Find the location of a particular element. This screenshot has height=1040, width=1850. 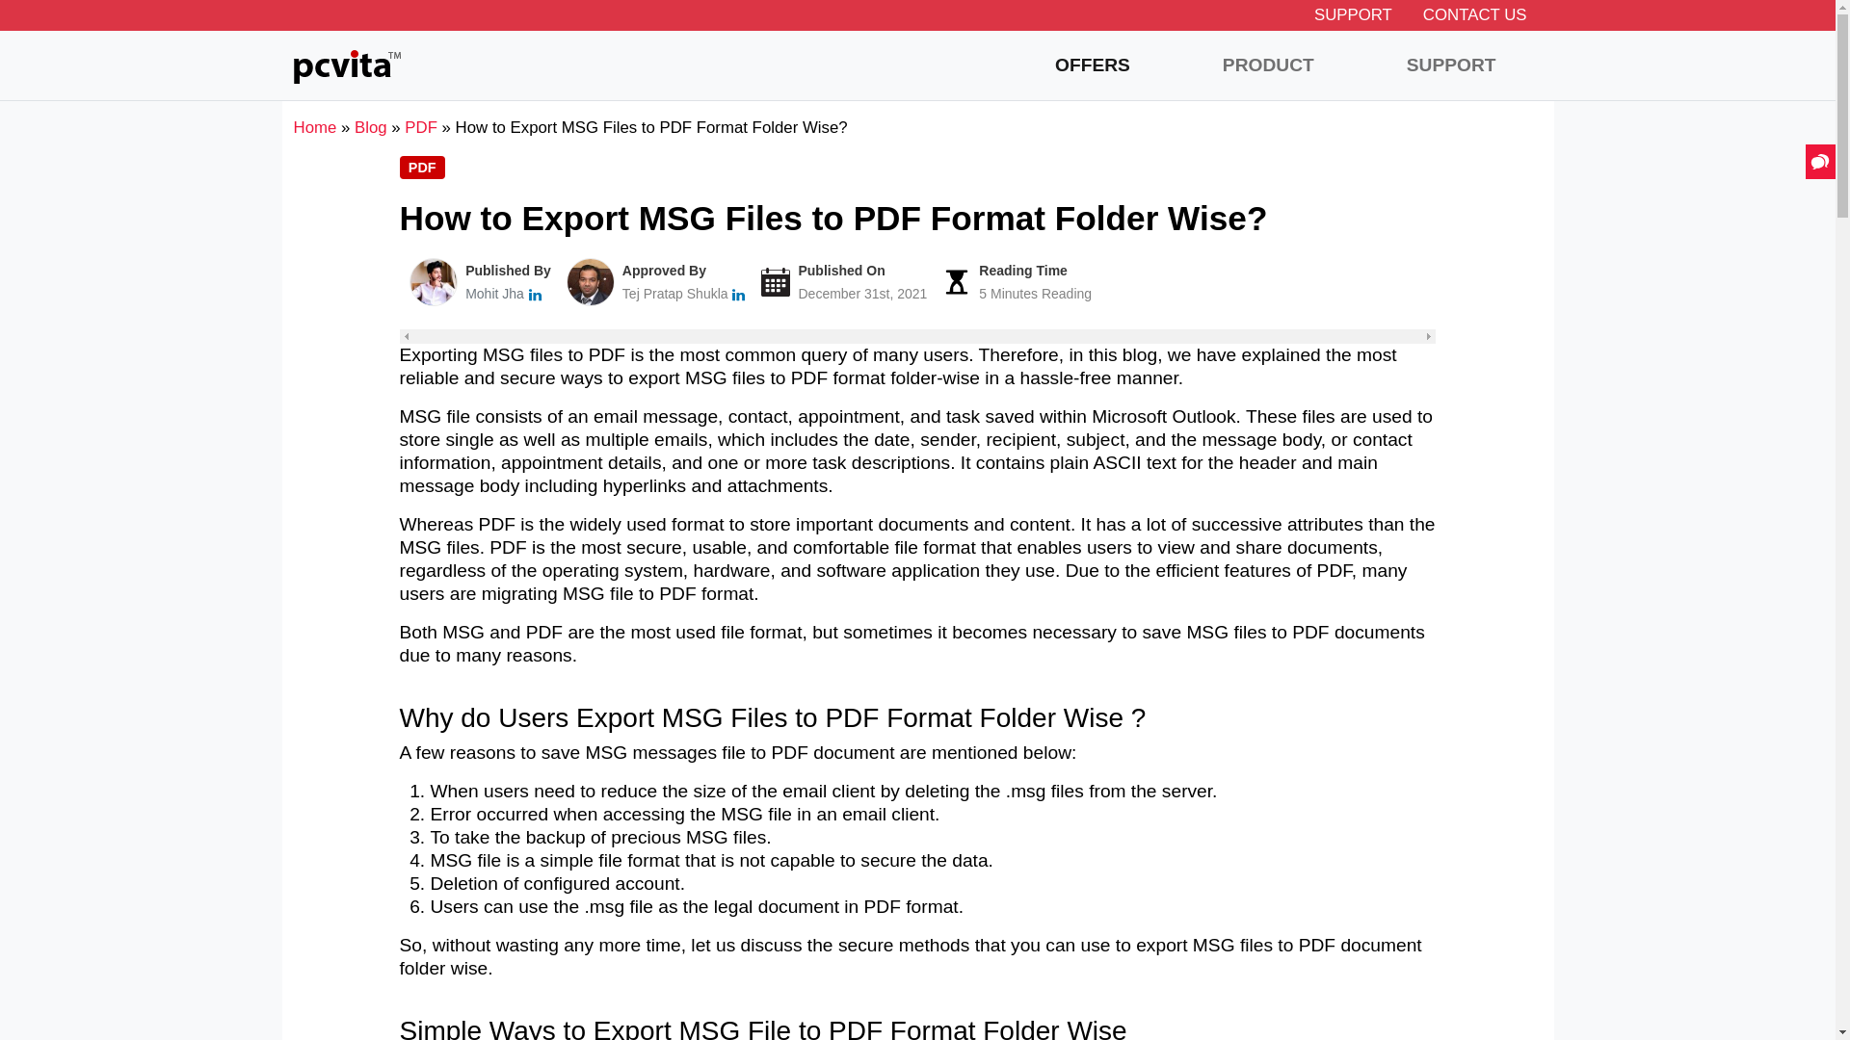

SUPPORT is located at coordinates (1451, 65).